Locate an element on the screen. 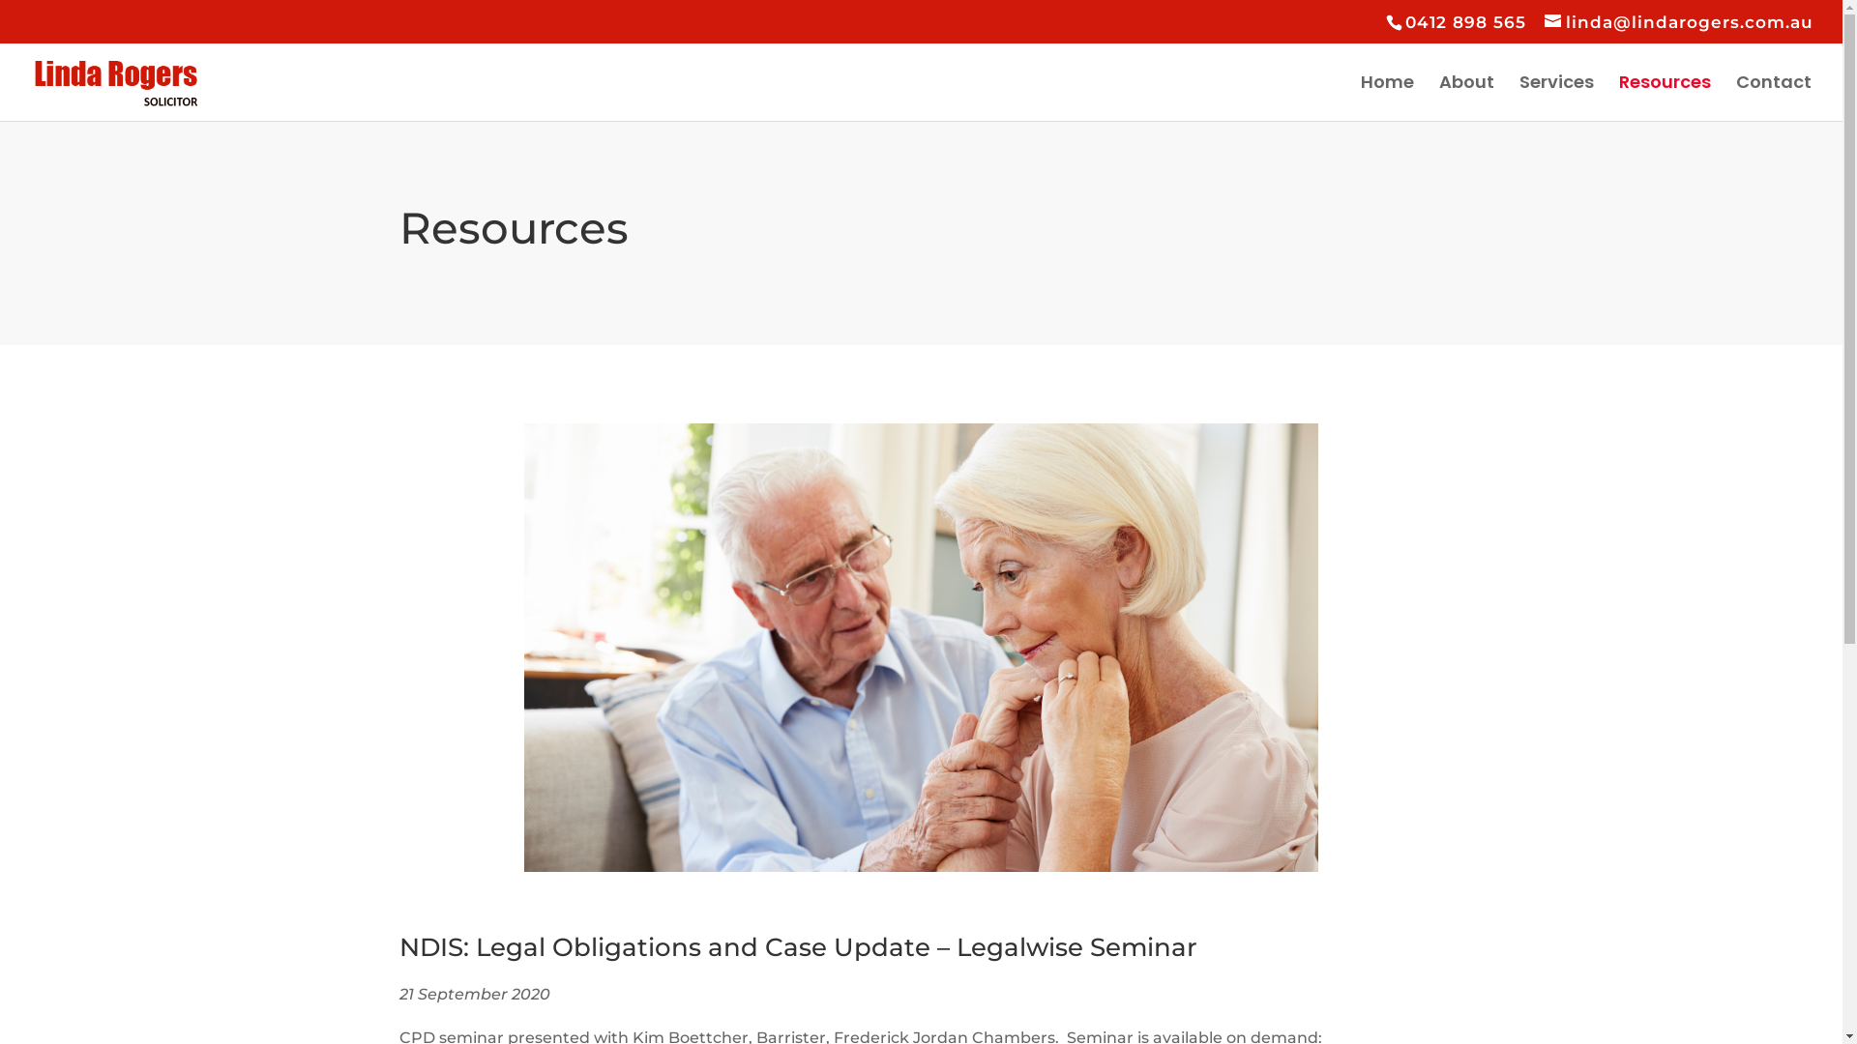 The width and height of the screenshot is (1857, 1044). 1080 x 610 px is located at coordinates (921, 648).